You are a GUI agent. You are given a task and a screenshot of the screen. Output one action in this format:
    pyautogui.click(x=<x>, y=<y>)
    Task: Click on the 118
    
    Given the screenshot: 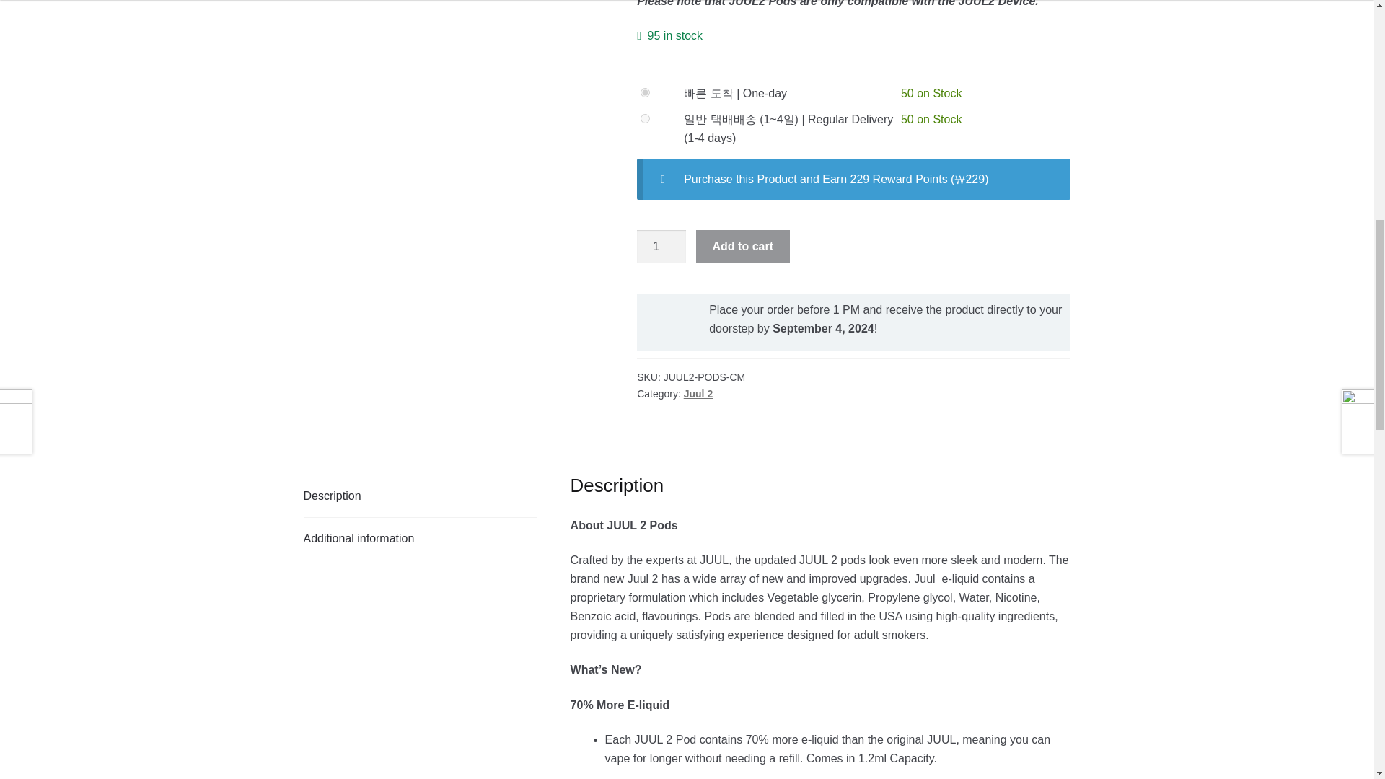 What is the action you would take?
    pyautogui.click(x=645, y=118)
    